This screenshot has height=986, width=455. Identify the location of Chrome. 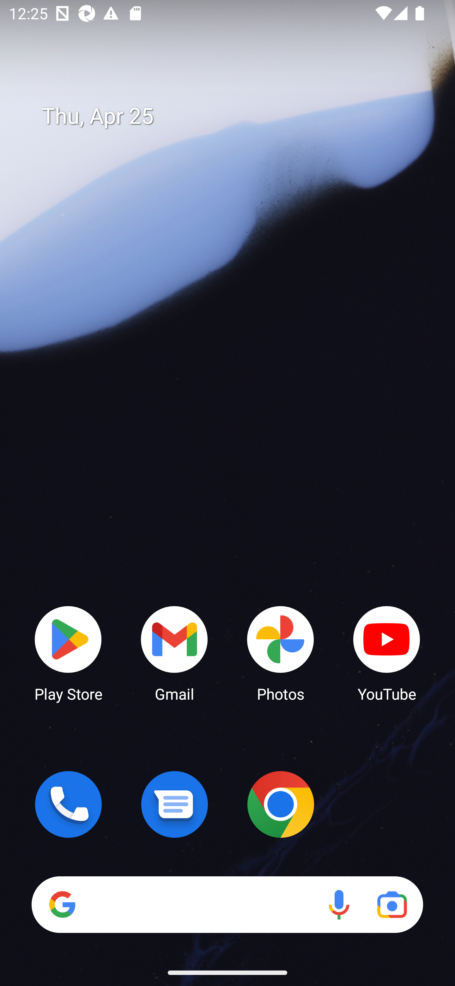
(281, 804).